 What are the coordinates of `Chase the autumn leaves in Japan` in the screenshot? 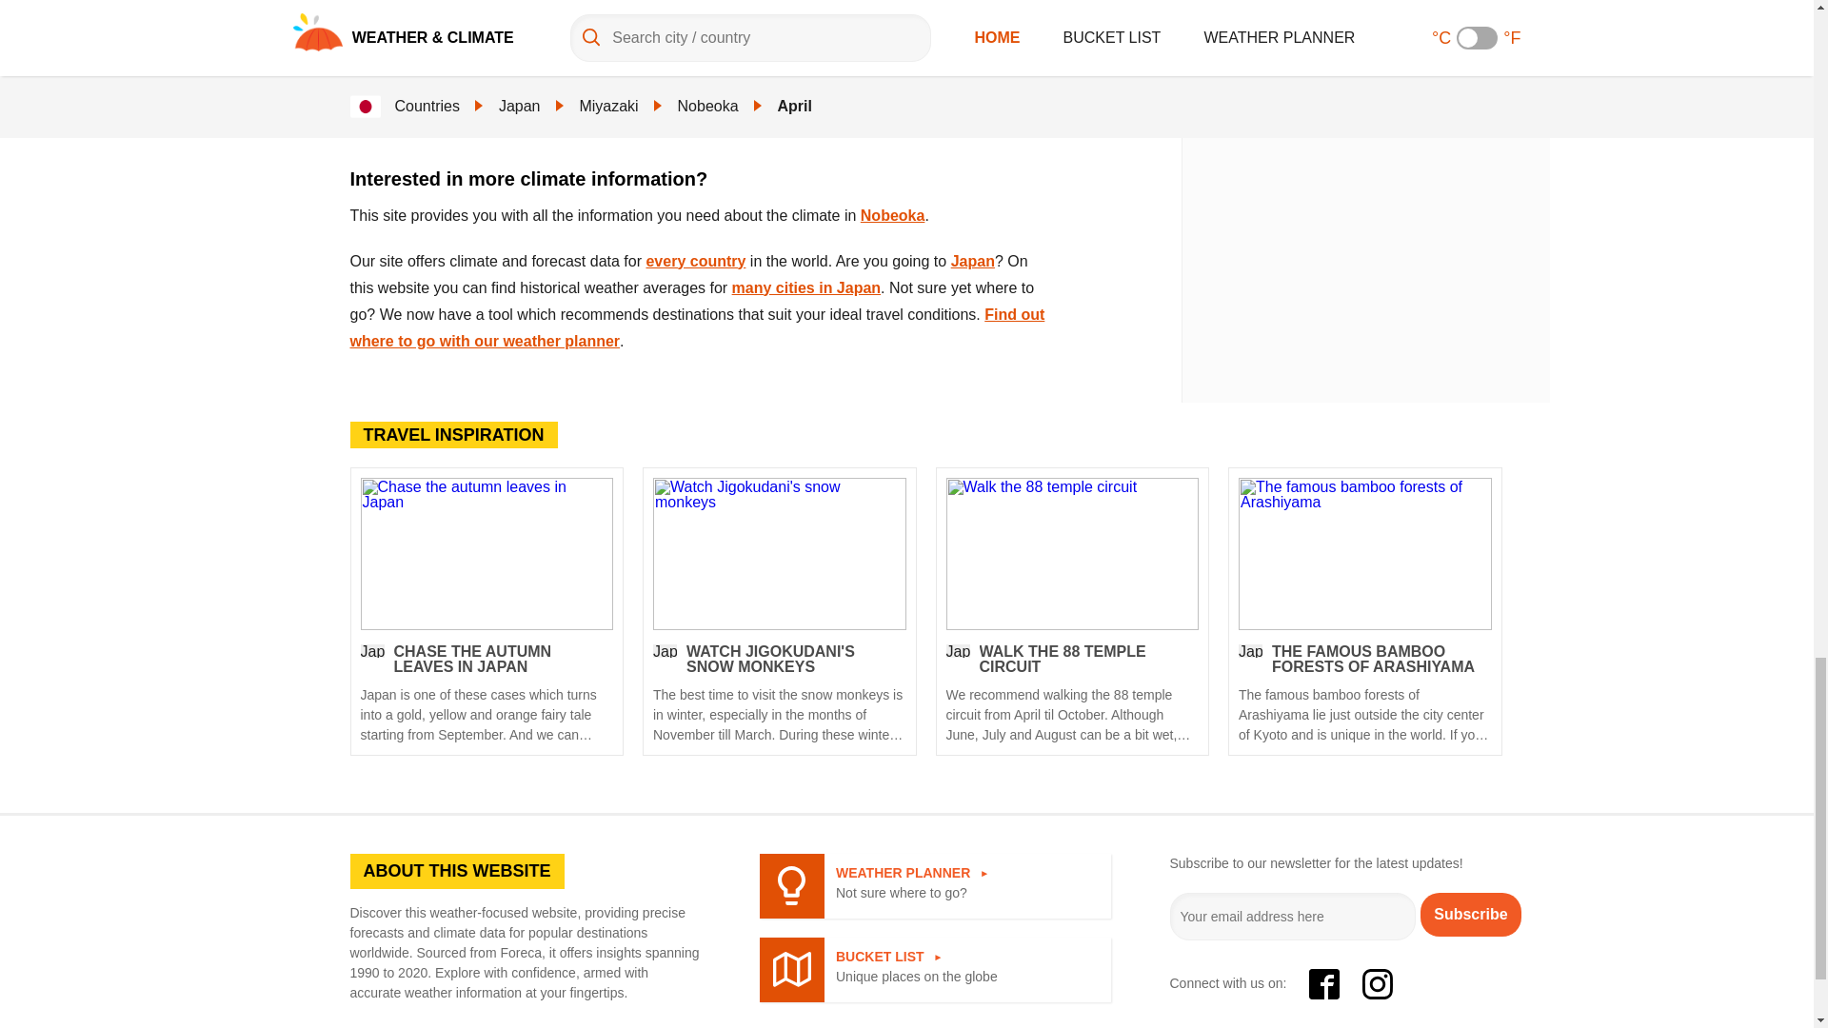 It's located at (486, 554).